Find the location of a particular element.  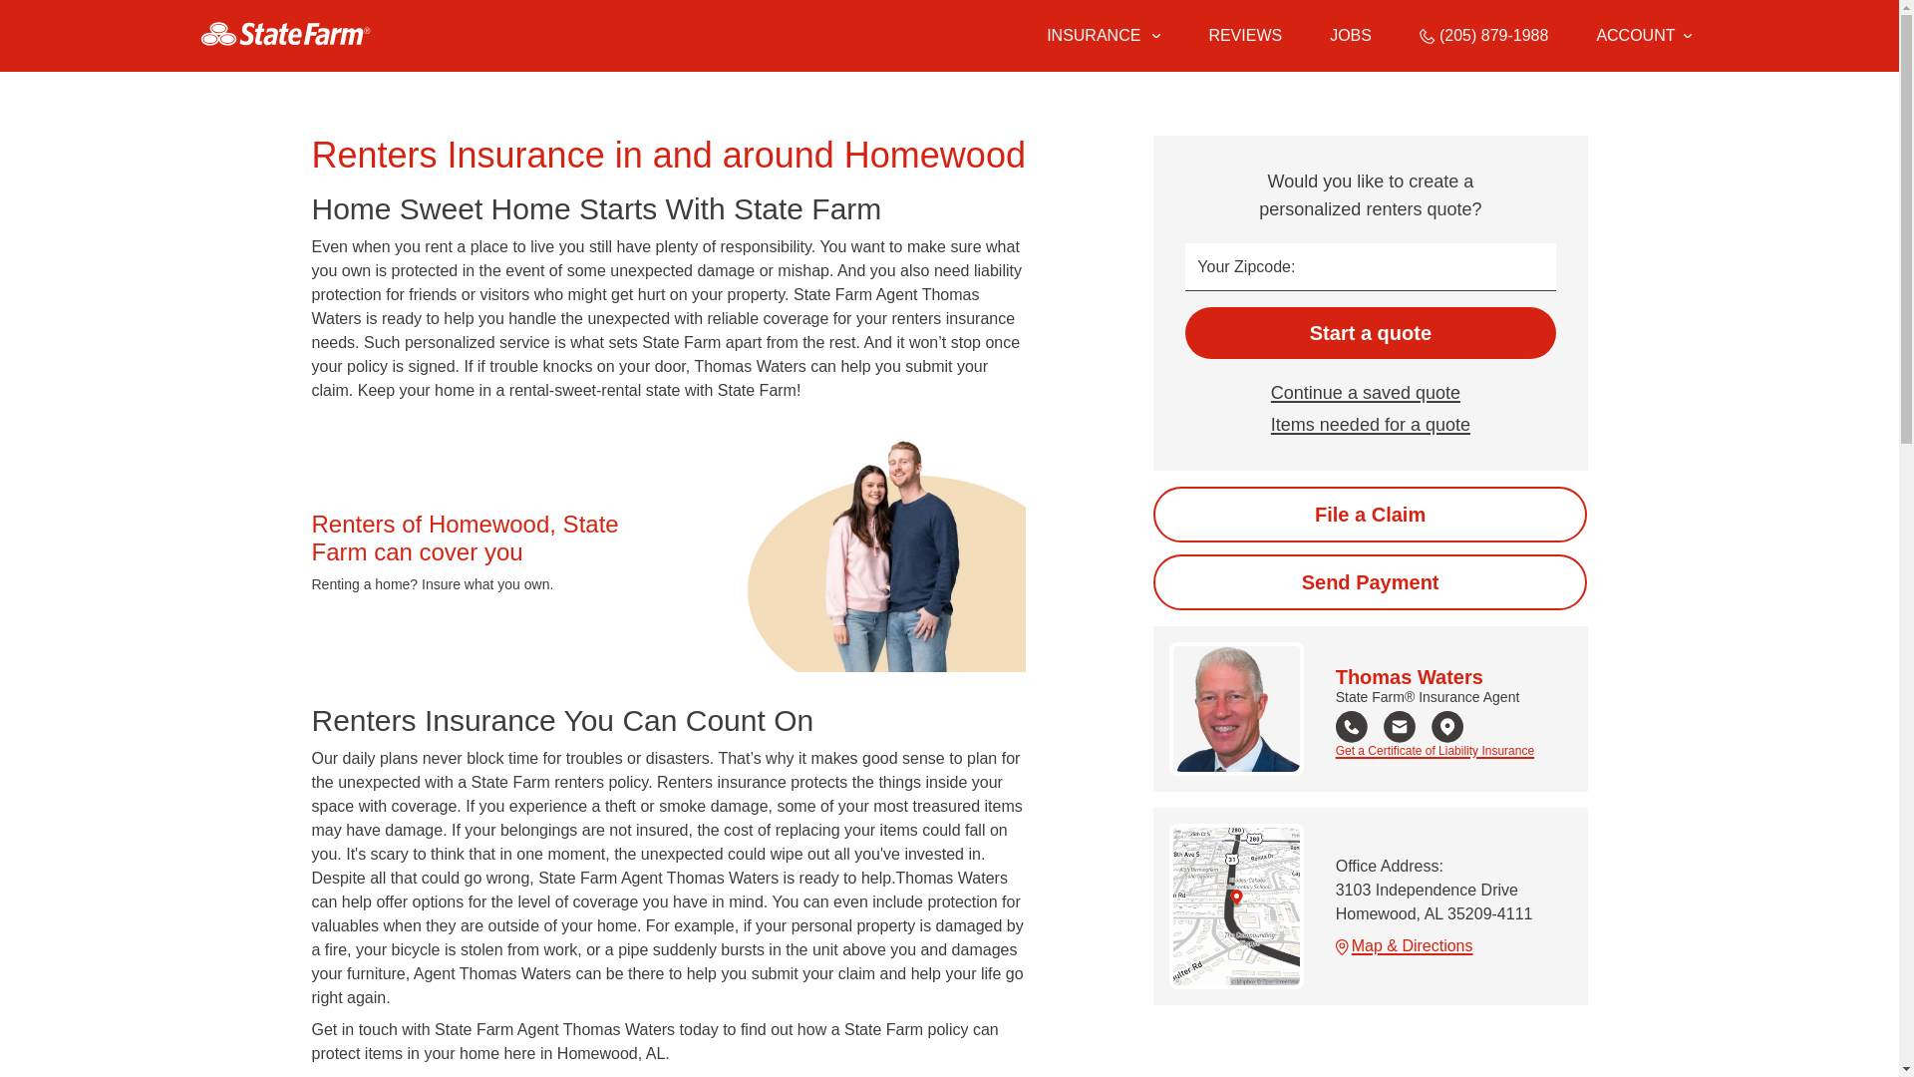

Start the claim process online is located at coordinates (1370, 515).